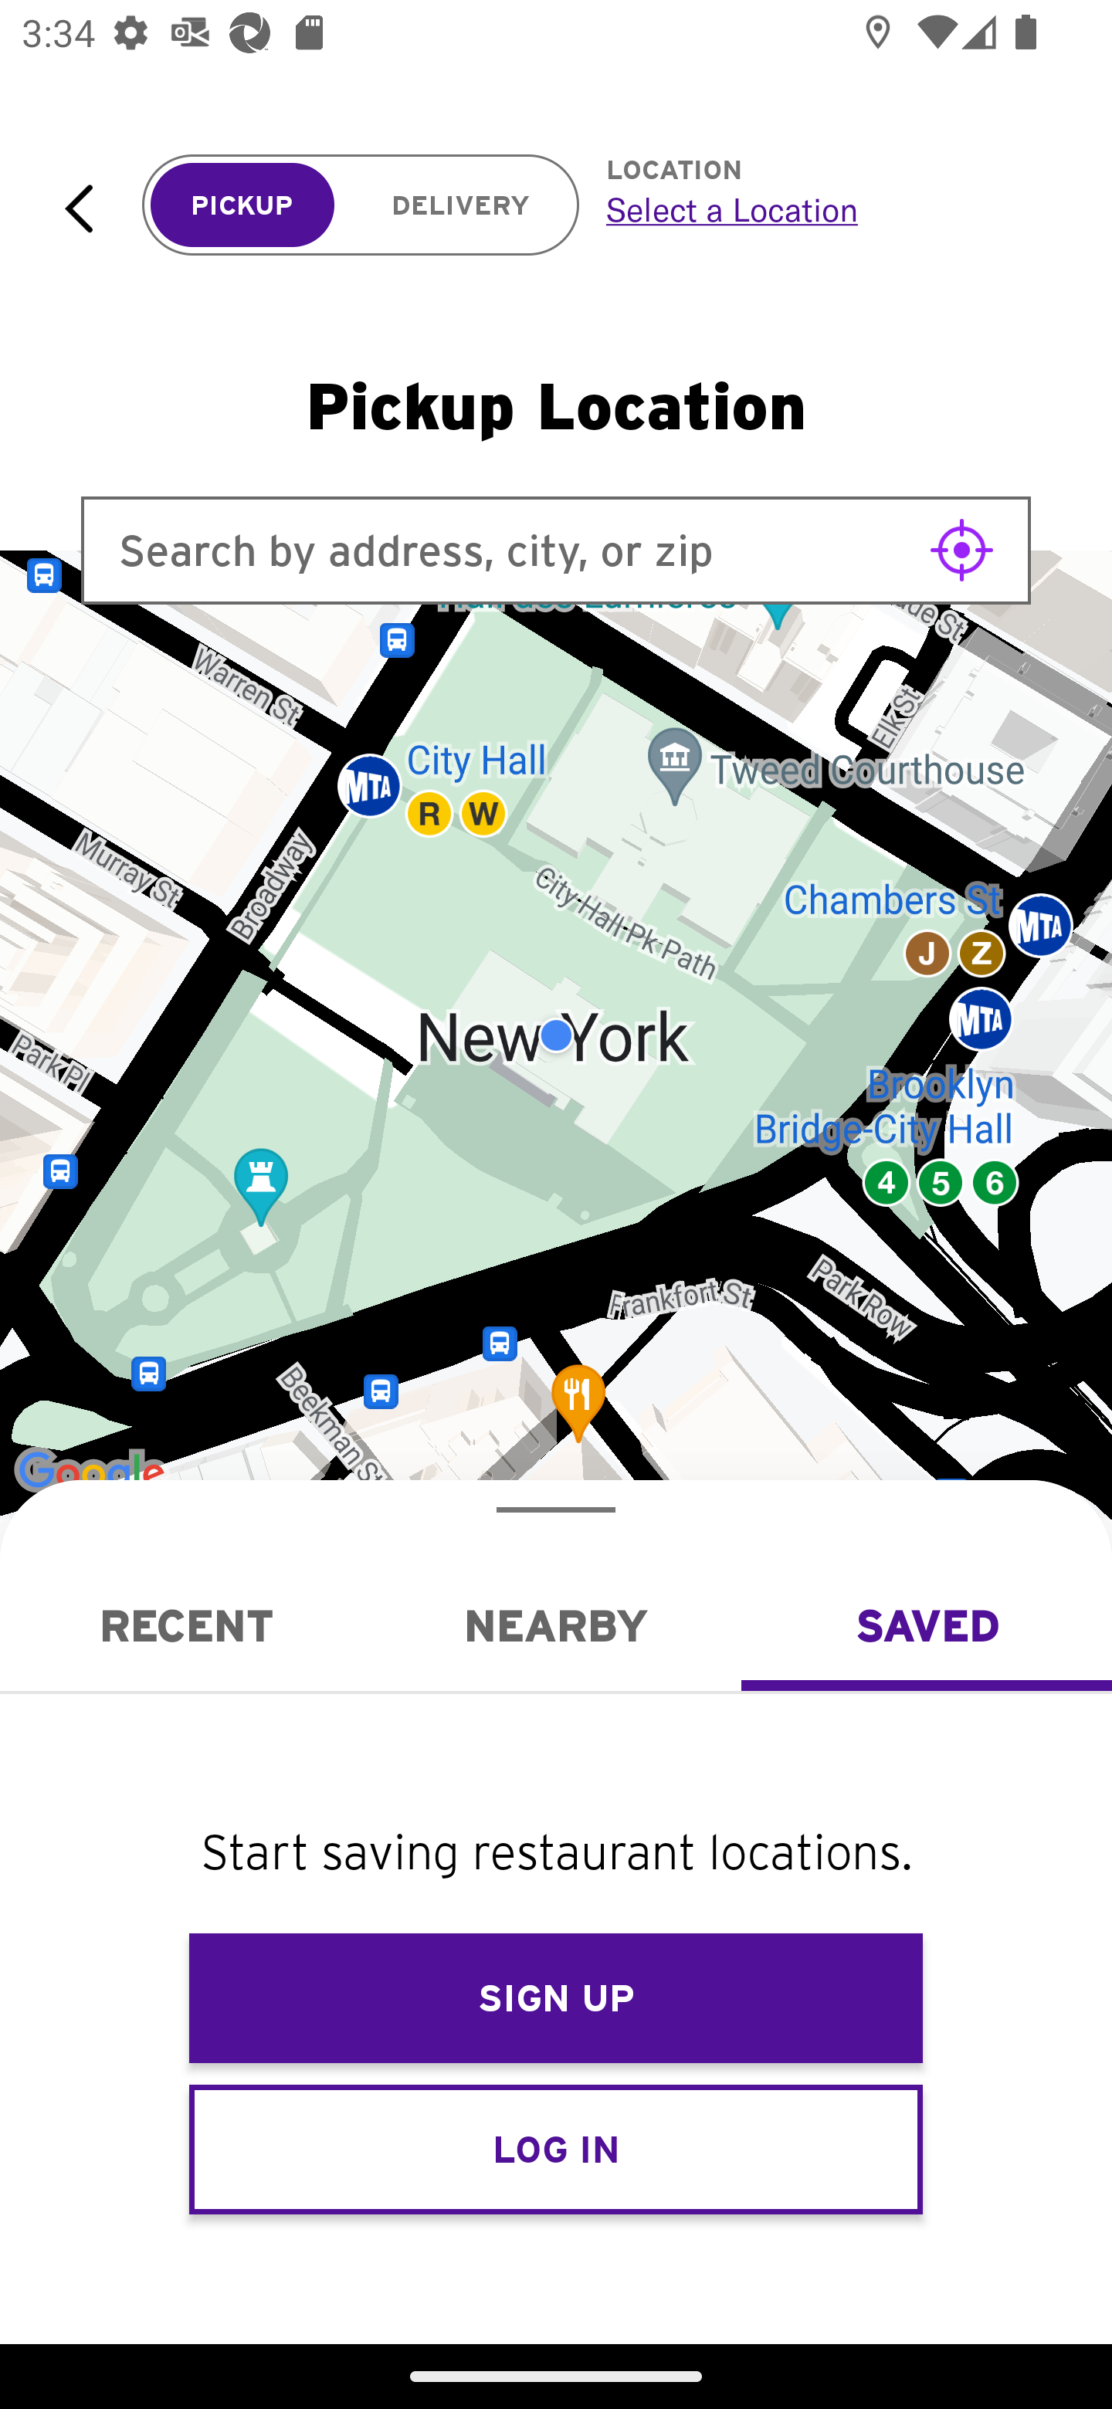 The height and width of the screenshot is (2409, 1112). I want to click on Recent RECENT, so click(185, 1626).